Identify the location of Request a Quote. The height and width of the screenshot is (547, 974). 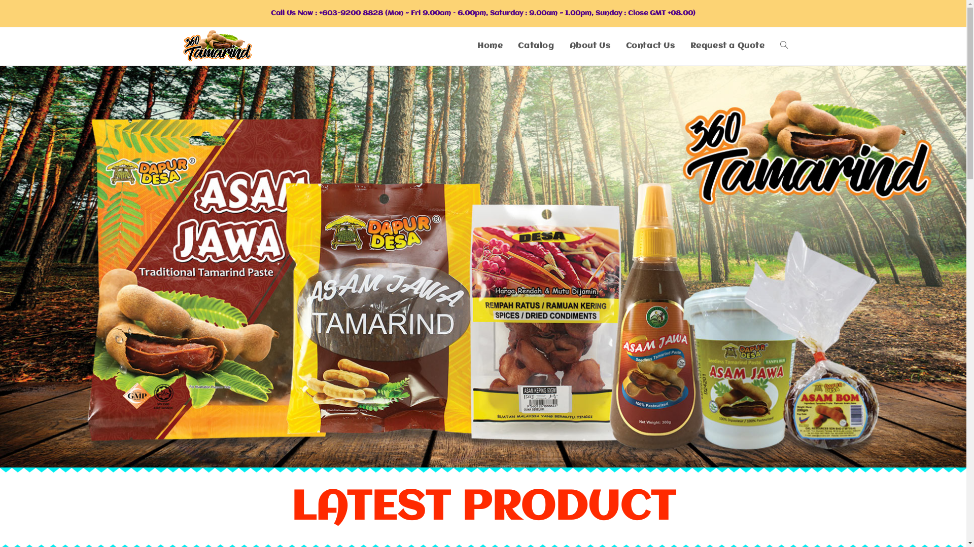
(727, 47).